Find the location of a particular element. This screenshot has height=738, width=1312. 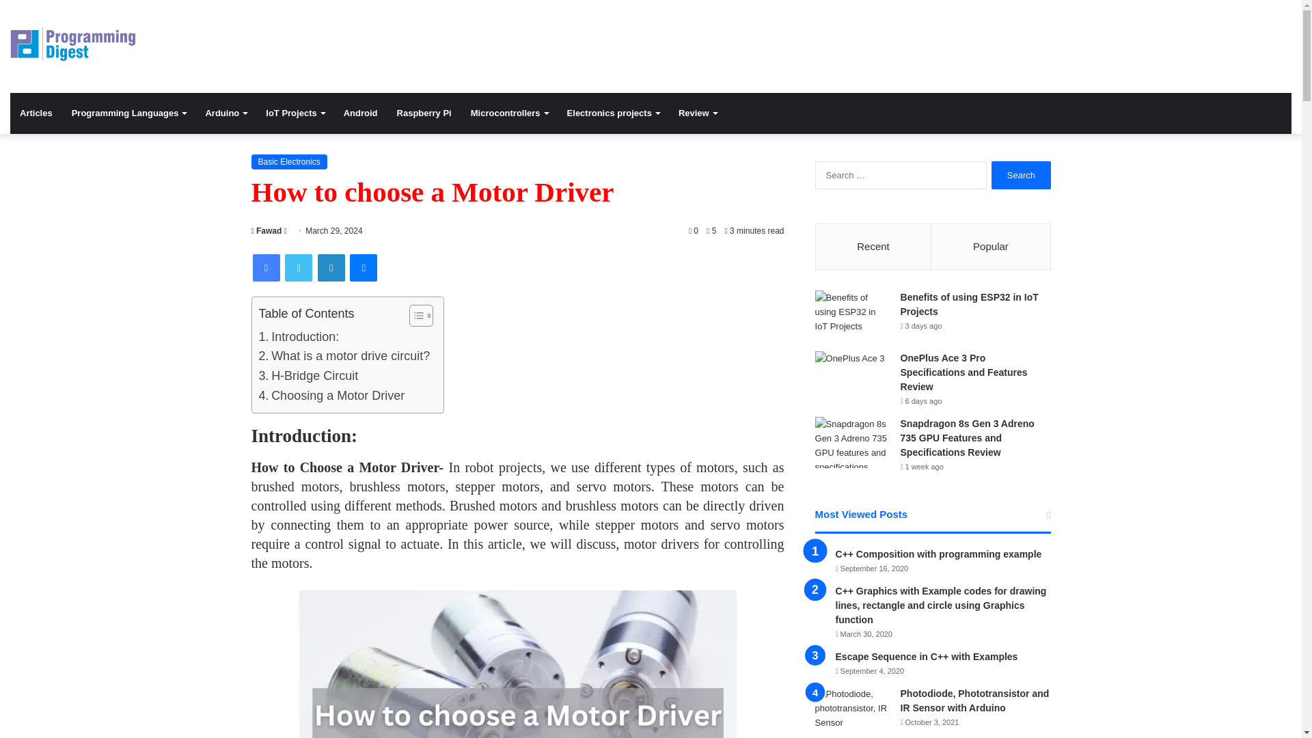

Basic Electronics is located at coordinates (289, 161).